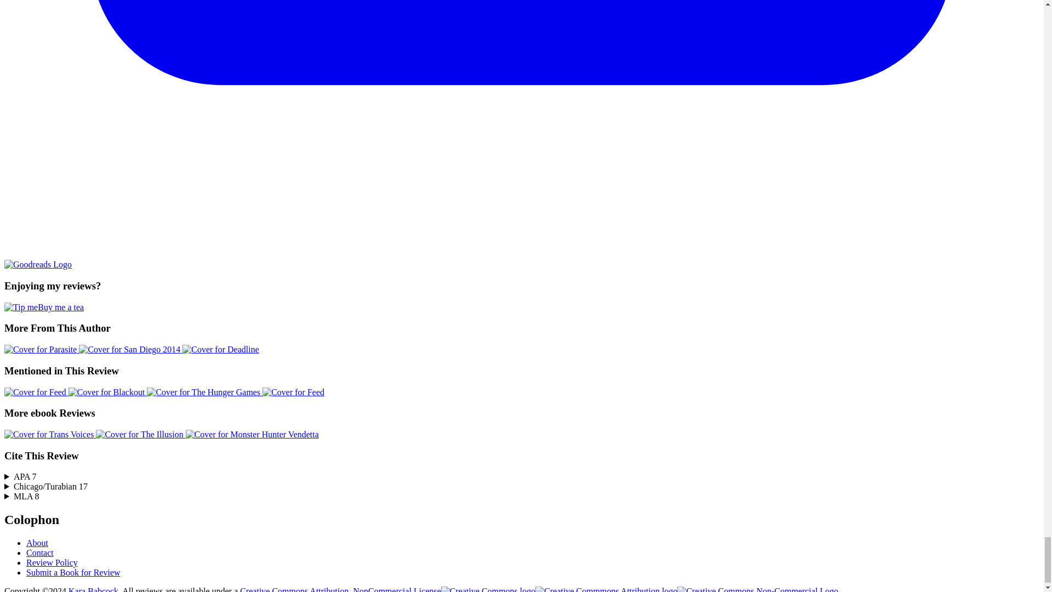 The image size is (1052, 592). What do you see at coordinates (52, 562) in the screenshot?
I see `Review Policy` at bounding box center [52, 562].